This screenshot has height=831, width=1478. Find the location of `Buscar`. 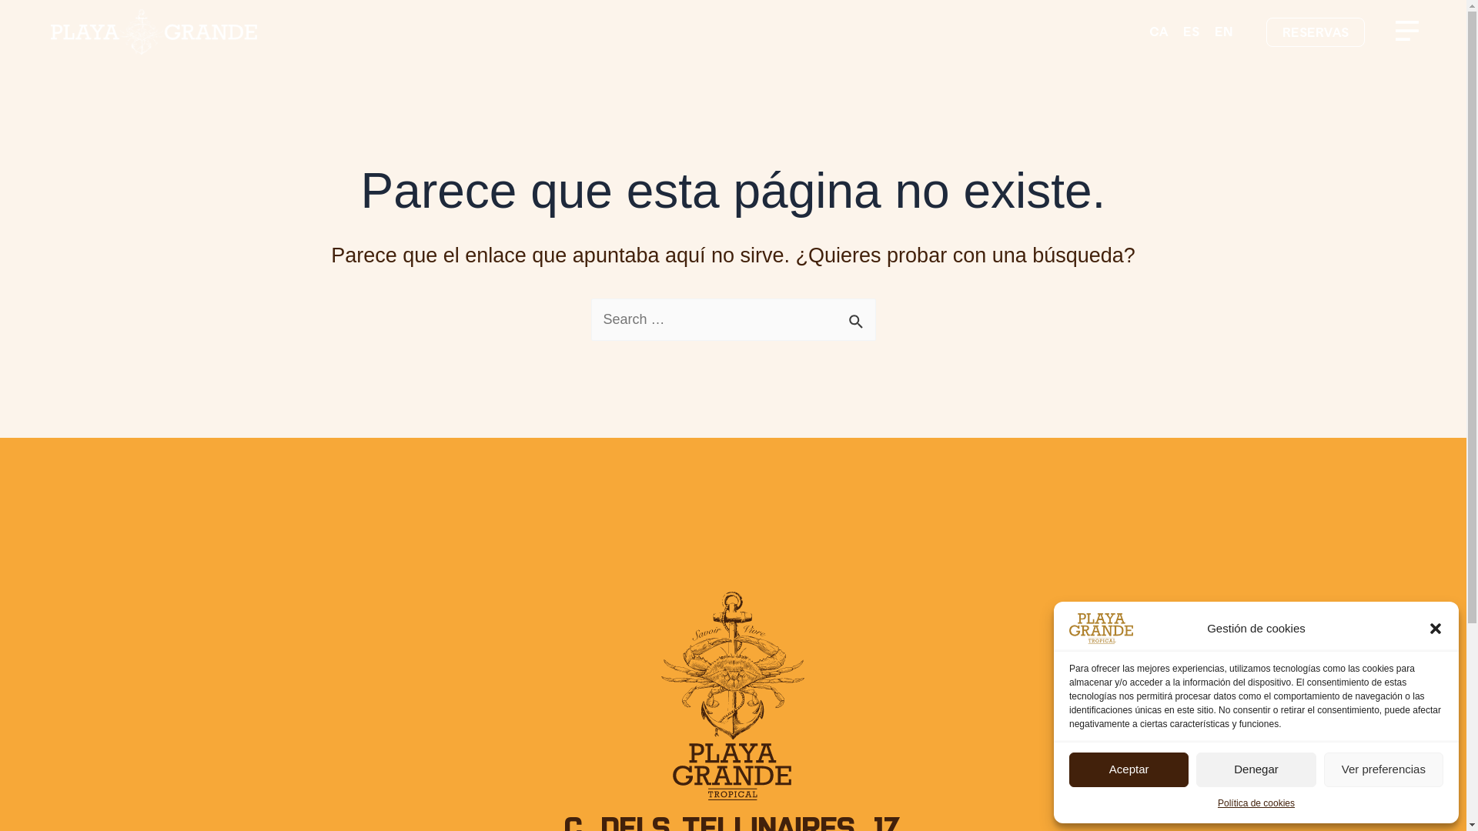

Buscar is located at coordinates (858, 316).